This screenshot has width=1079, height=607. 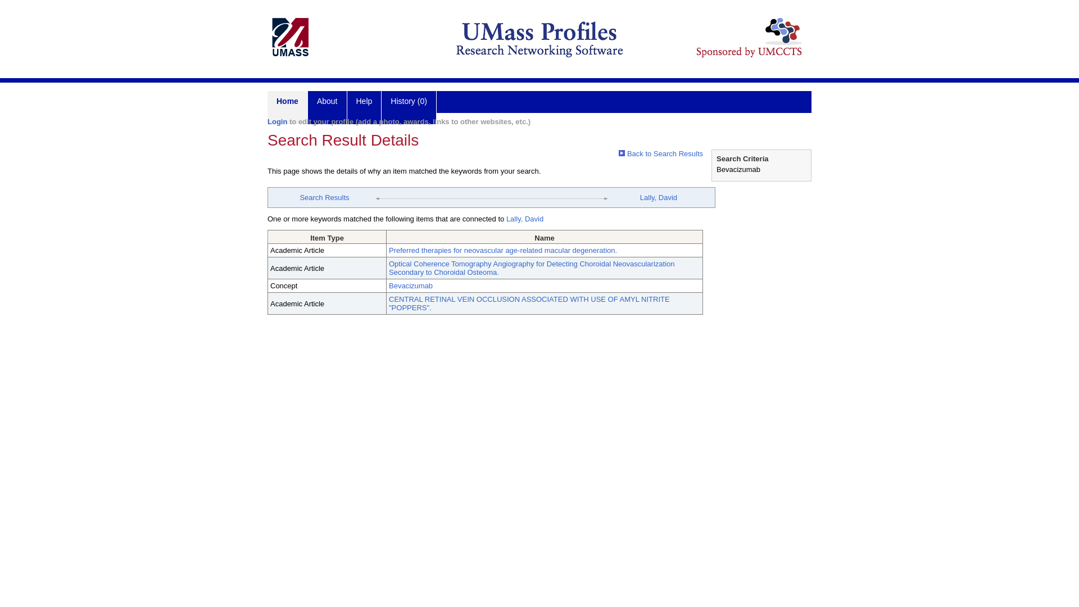 What do you see at coordinates (661, 153) in the screenshot?
I see `Back to Search Results` at bounding box center [661, 153].